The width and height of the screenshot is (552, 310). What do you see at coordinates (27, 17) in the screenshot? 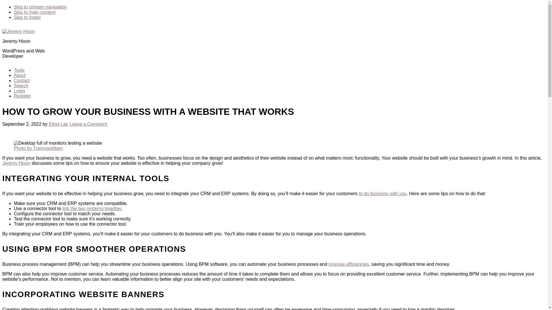
I see `Skip to footer` at bounding box center [27, 17].